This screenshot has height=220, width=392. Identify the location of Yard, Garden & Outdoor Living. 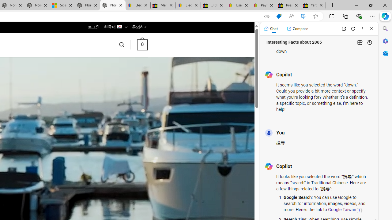
(313, 5).